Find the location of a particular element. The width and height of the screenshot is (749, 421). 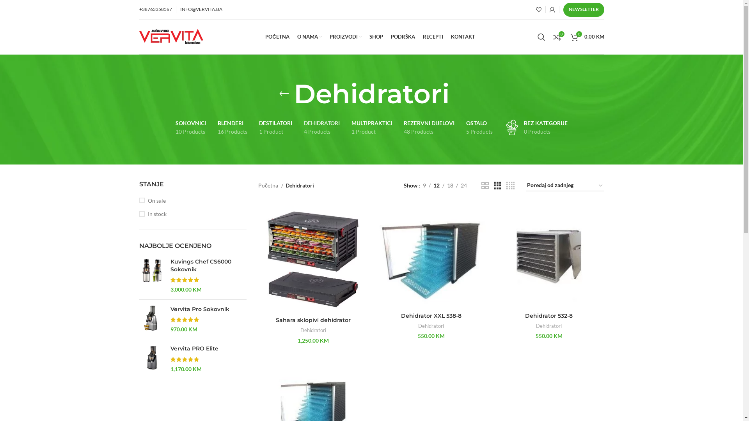

Dehidrator 532-8 is located at coordinates (549, 316).